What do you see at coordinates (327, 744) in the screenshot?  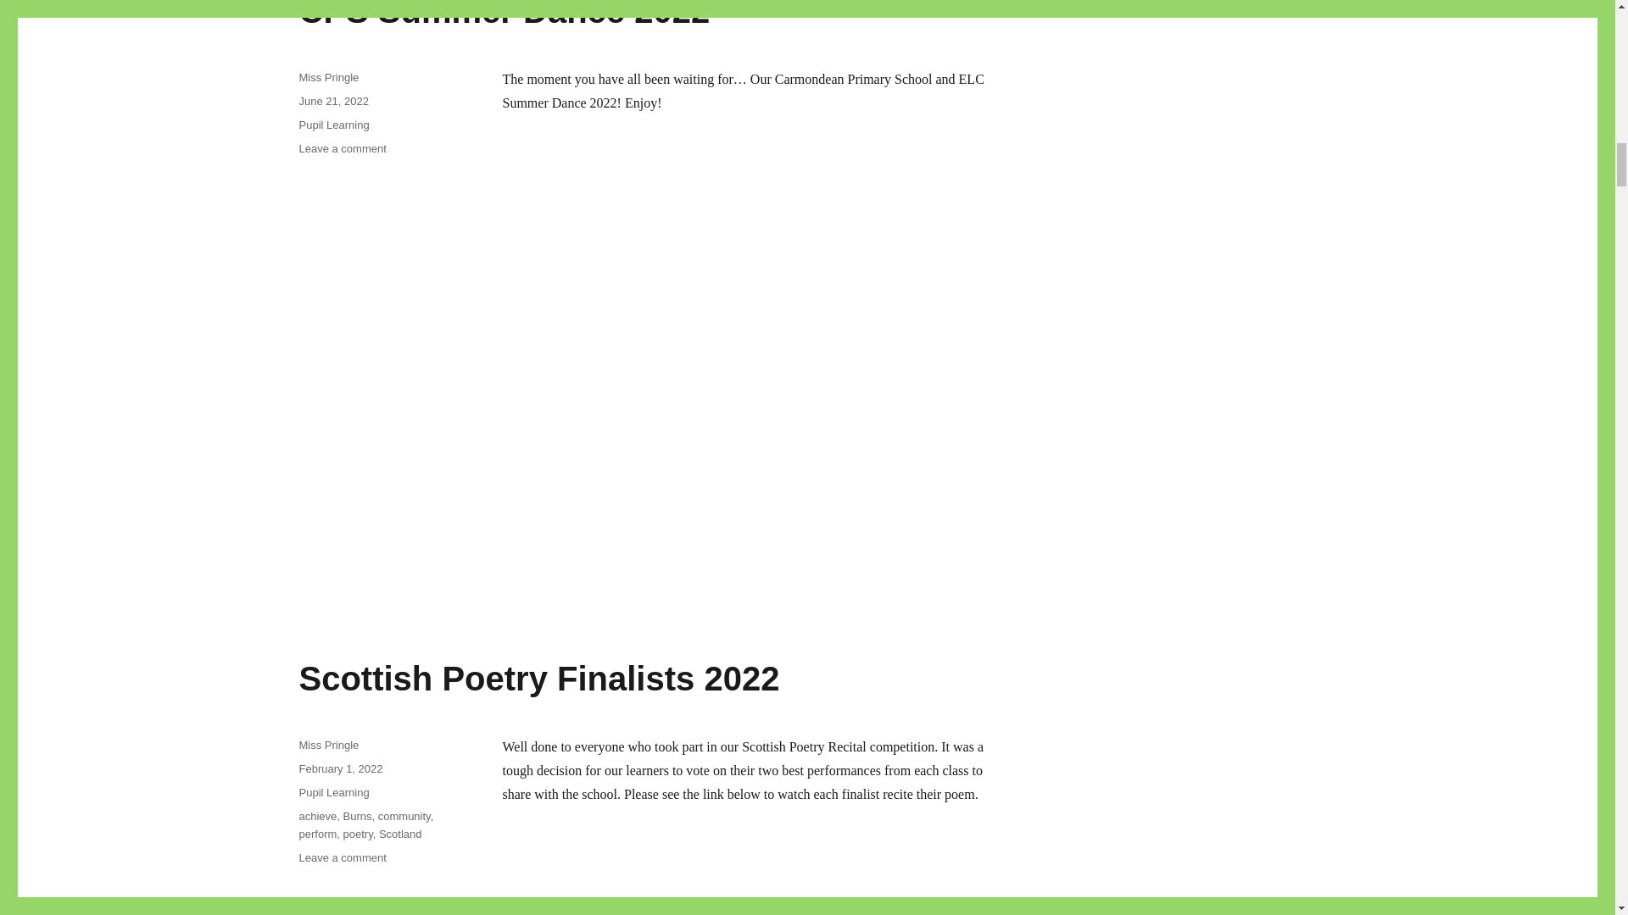 I see `Miss Pringle` at bounding box center [327, 744].